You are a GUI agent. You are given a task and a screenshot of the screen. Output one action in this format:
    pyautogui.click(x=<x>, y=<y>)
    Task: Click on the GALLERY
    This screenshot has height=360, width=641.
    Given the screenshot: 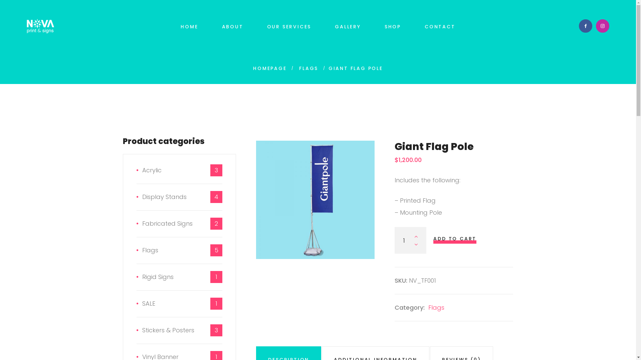 What is the action you would take?
    pyautogui.click(x=348, y=27)
    